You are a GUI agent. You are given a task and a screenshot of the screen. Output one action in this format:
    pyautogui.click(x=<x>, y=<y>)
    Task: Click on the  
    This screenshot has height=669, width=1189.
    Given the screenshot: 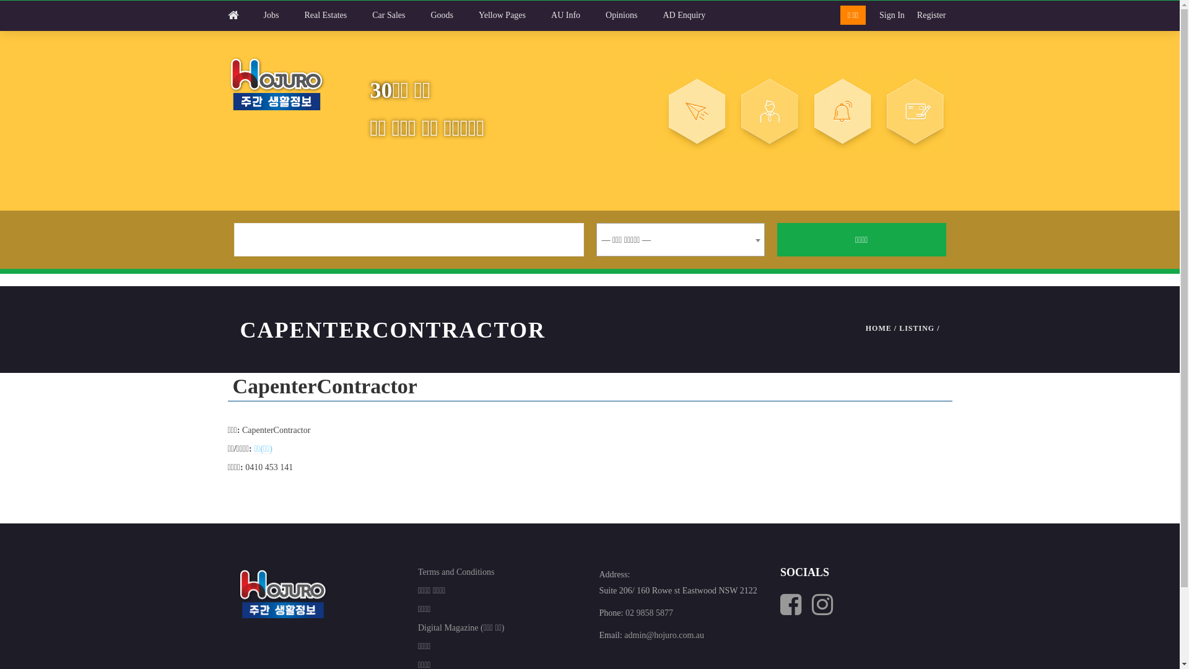 What is the action you would take?
    pyautogui.click(x=825, y=611)
    